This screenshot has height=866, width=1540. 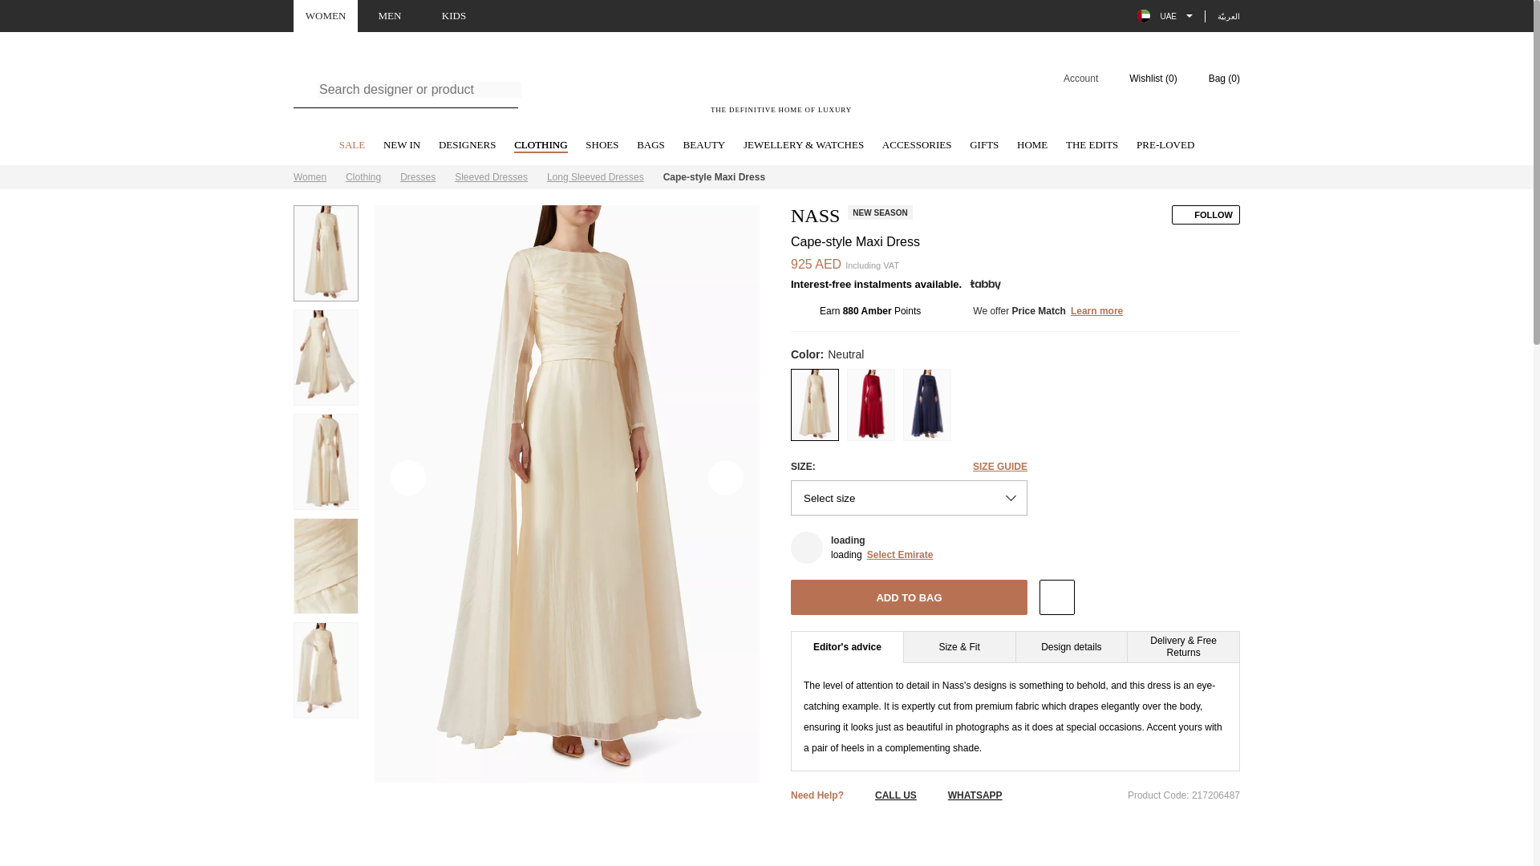 I want to click on NEW IN, so click(x=402, y=146).